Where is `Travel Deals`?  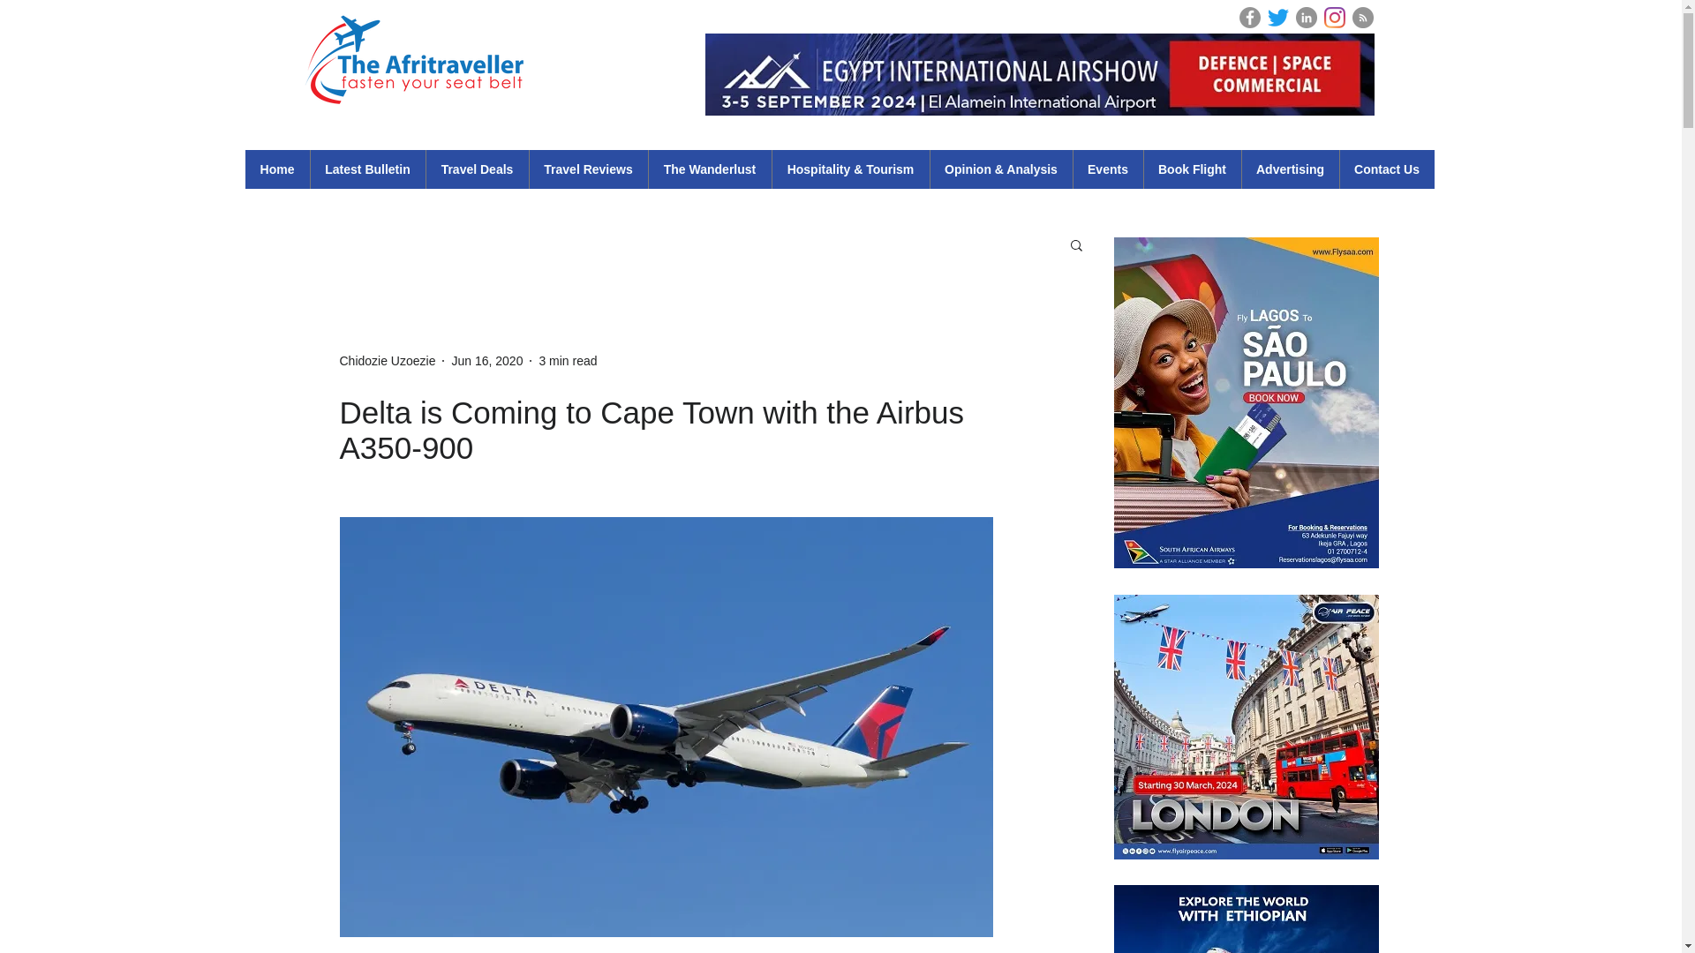
Travel Deals is located at coordinates (477, 169).